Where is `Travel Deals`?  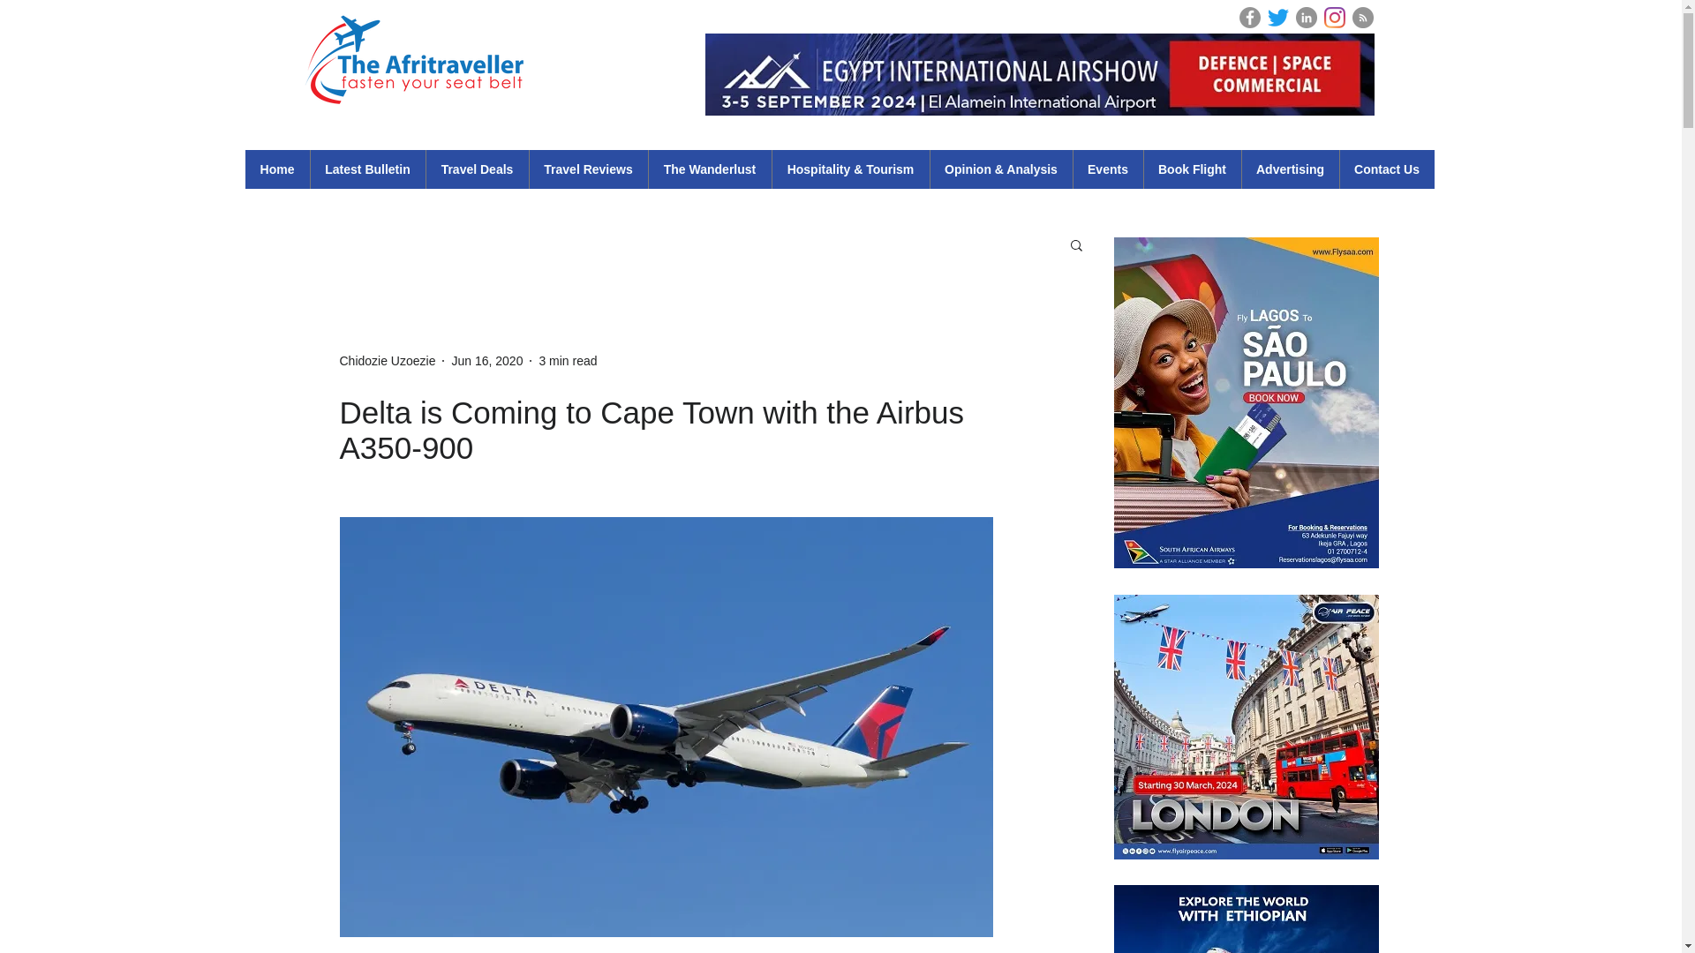
Travel Deals is located at coordinates (477, 169).